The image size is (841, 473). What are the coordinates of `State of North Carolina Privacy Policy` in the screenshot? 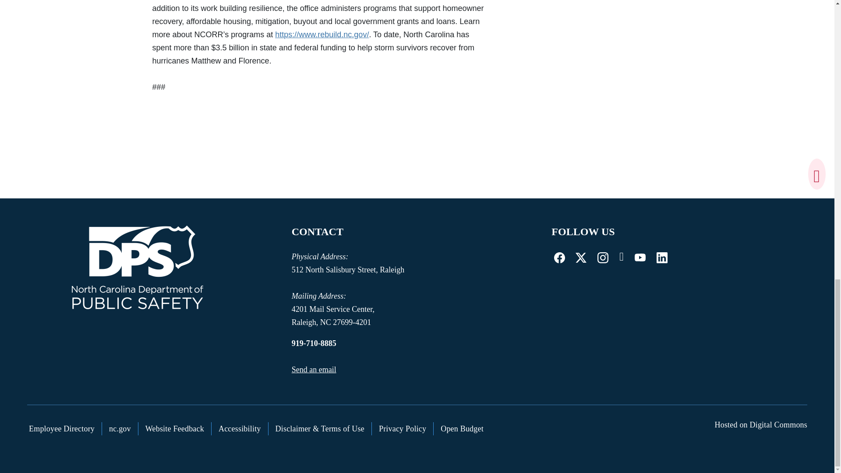 It's located at (403, 428).